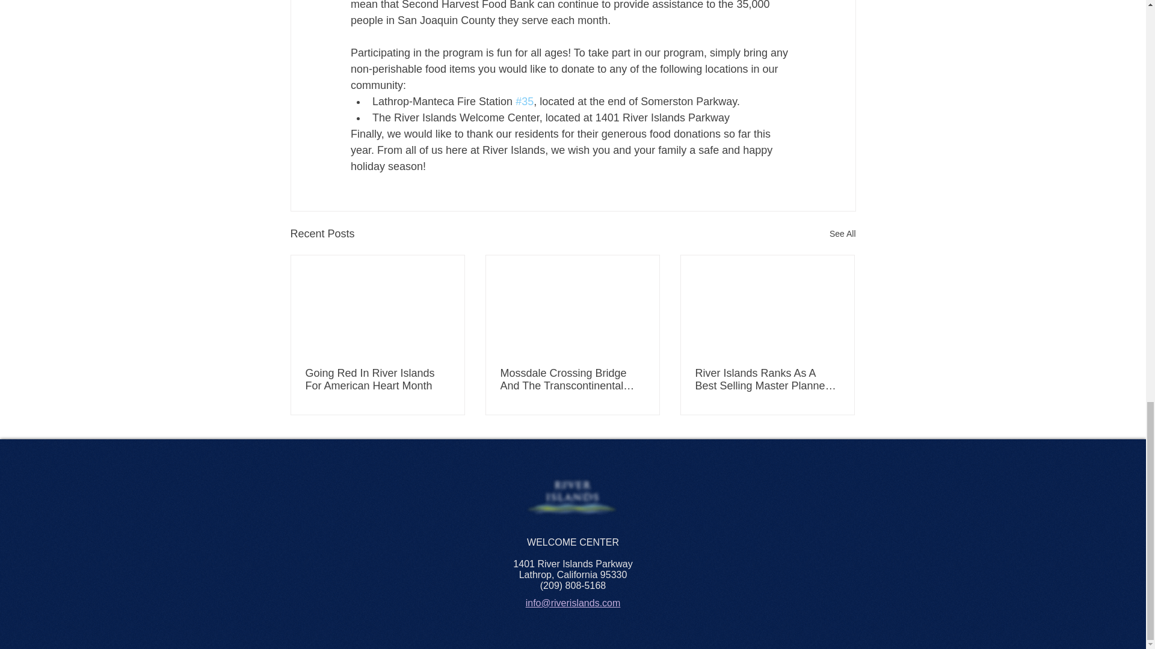 Image resolution: width=1155 pixels, height=649 pixels. I want to click on See All, so click(842, 233).